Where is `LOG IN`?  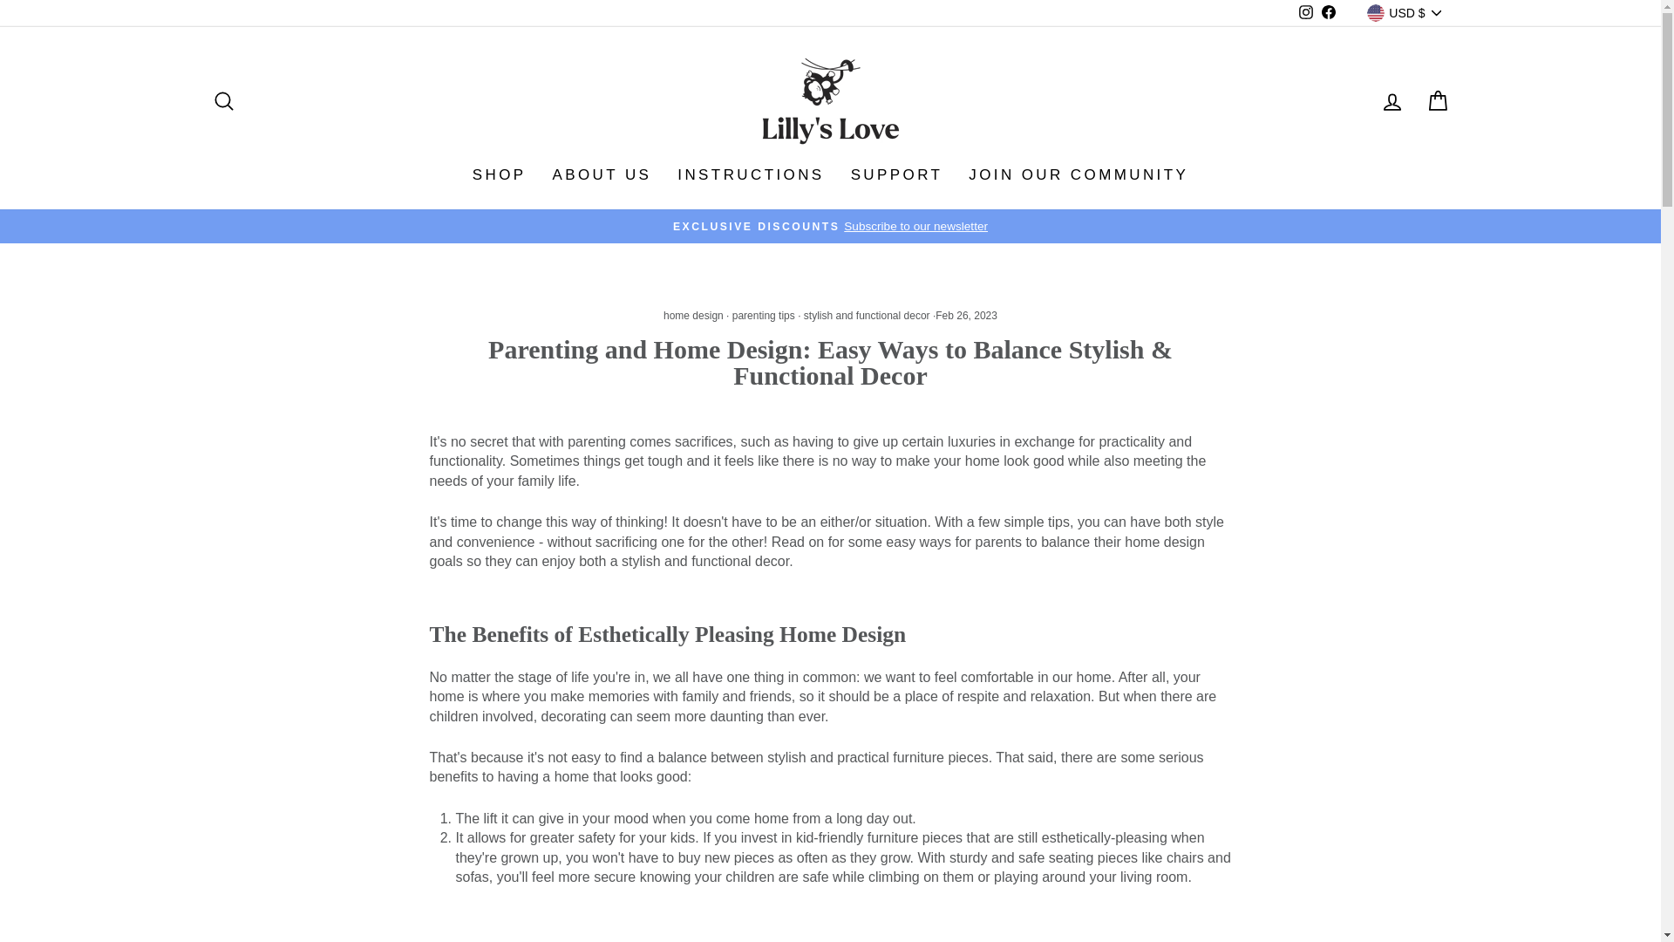 LOG IN is located at coordinates (1392, 101).